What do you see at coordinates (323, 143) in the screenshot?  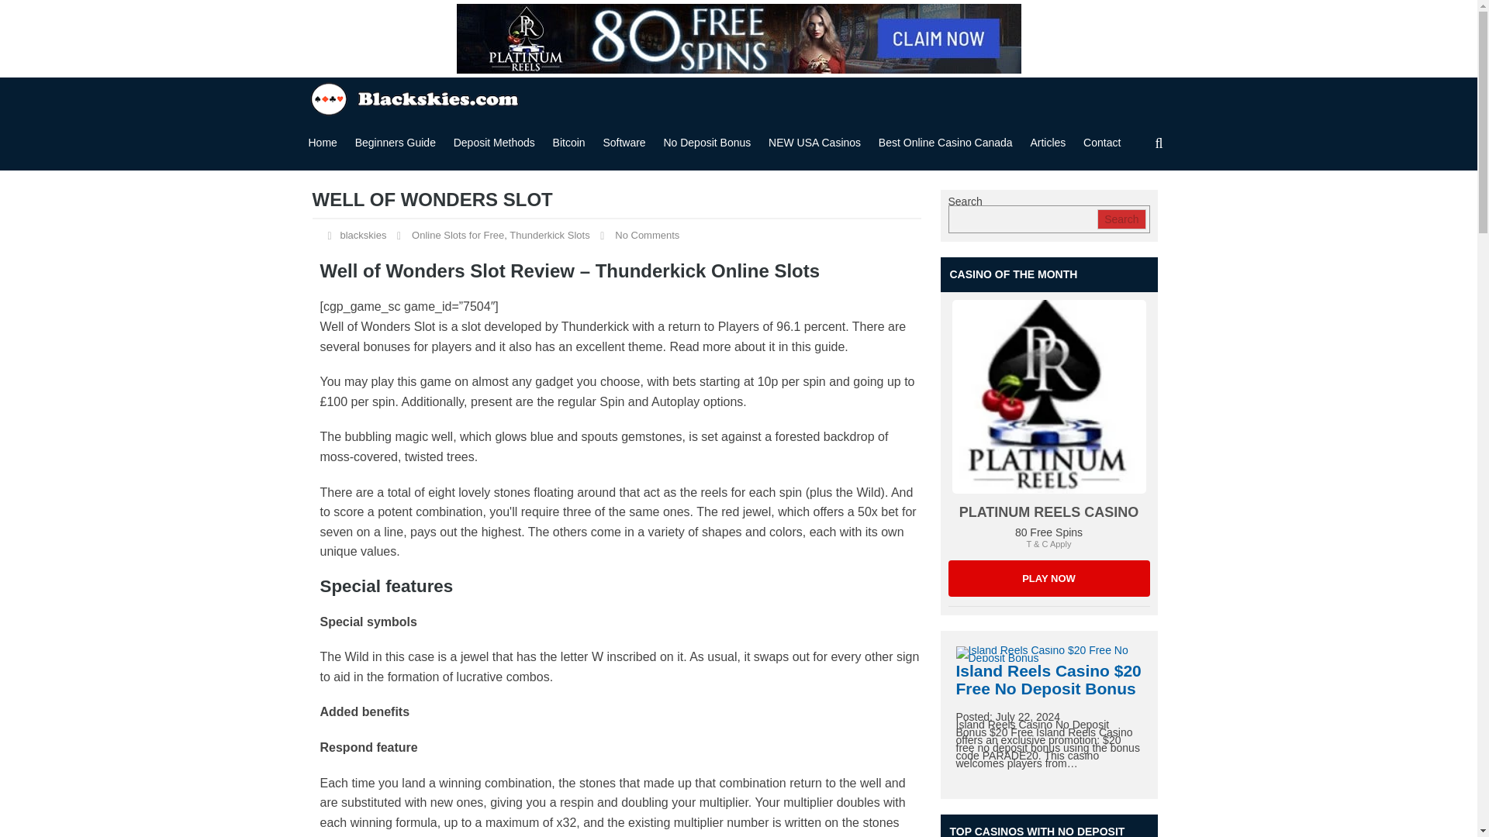 I see `Home` at bounding box center [323, 143].